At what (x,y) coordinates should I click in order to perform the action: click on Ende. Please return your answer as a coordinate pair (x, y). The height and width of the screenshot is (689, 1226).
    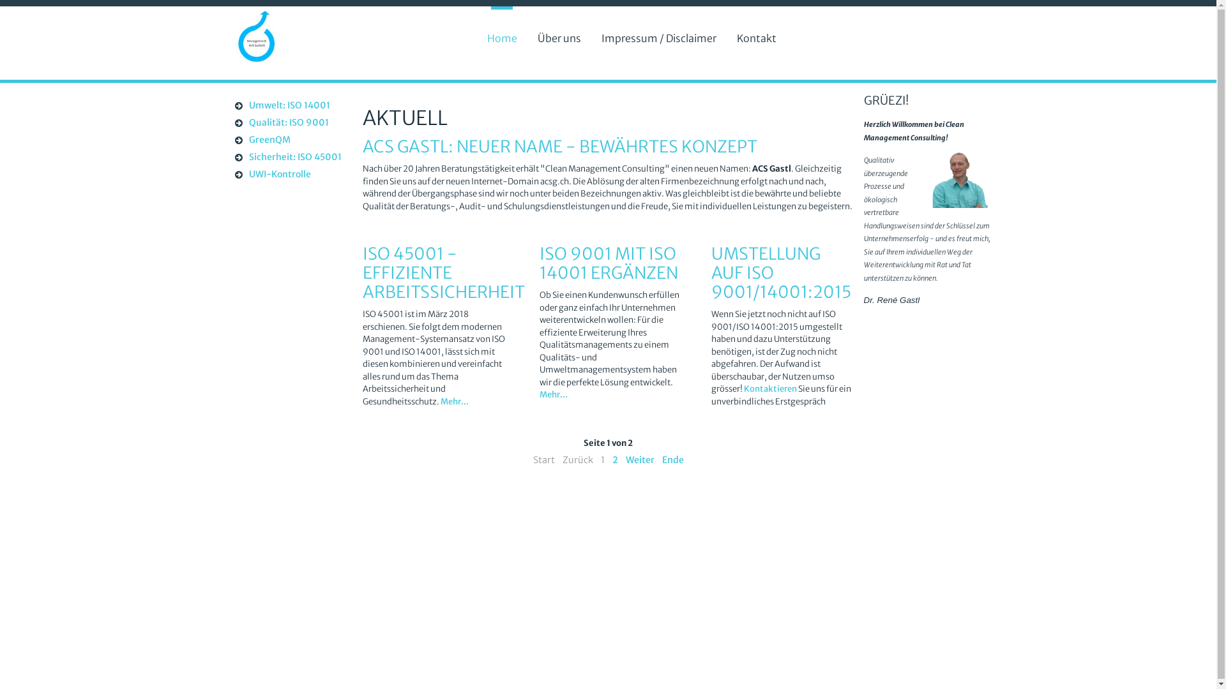
    Looking at the image, I should click on (672, 460).